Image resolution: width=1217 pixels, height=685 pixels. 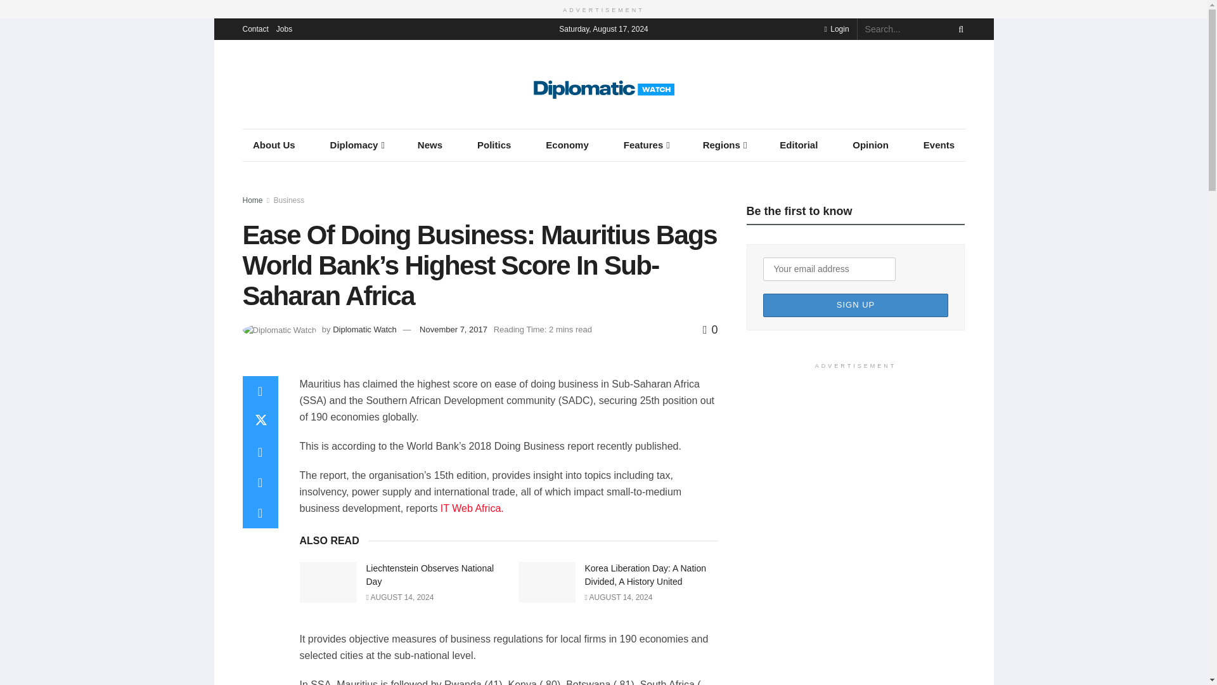 What do you see at coordinates (255, 28) in the screenshot?
I see `Contact` at bounding box center [255, 28].